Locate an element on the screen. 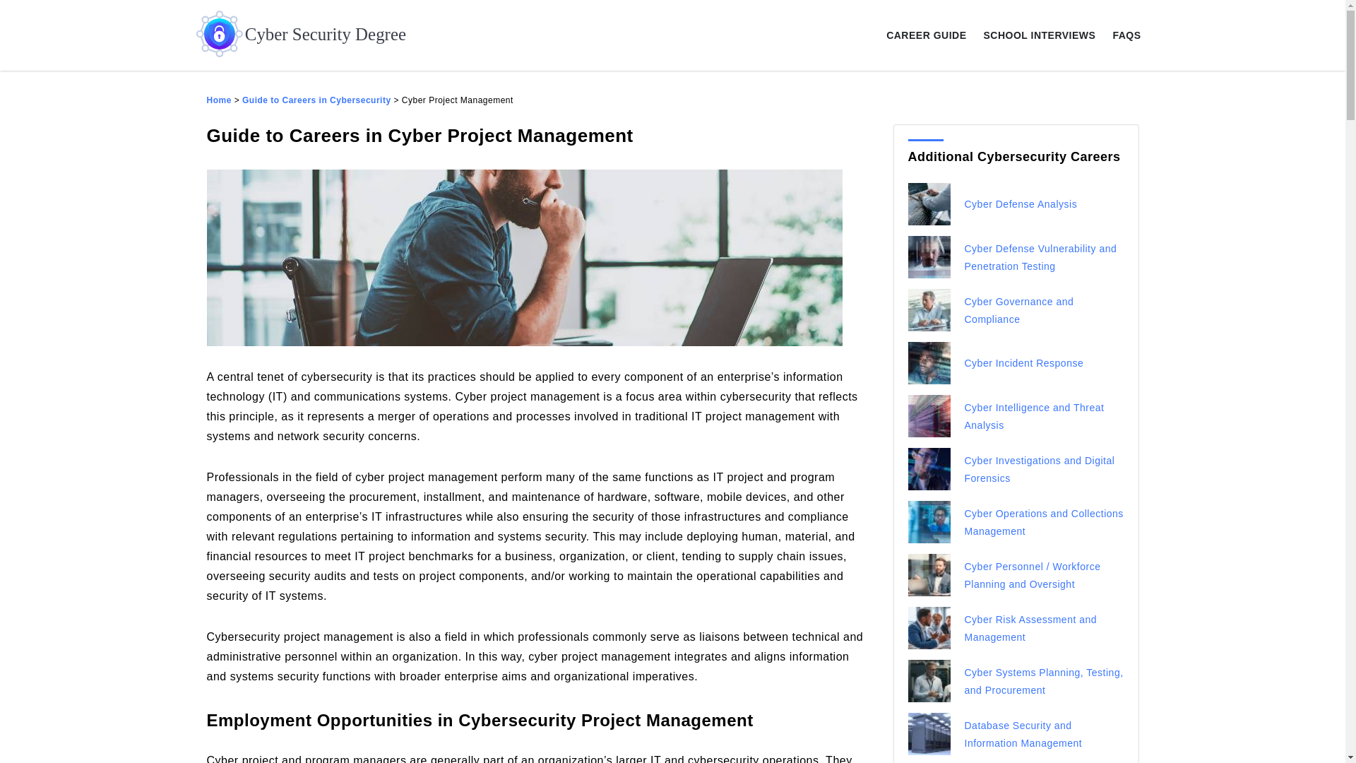  Home is located at coordinates (218, 100).